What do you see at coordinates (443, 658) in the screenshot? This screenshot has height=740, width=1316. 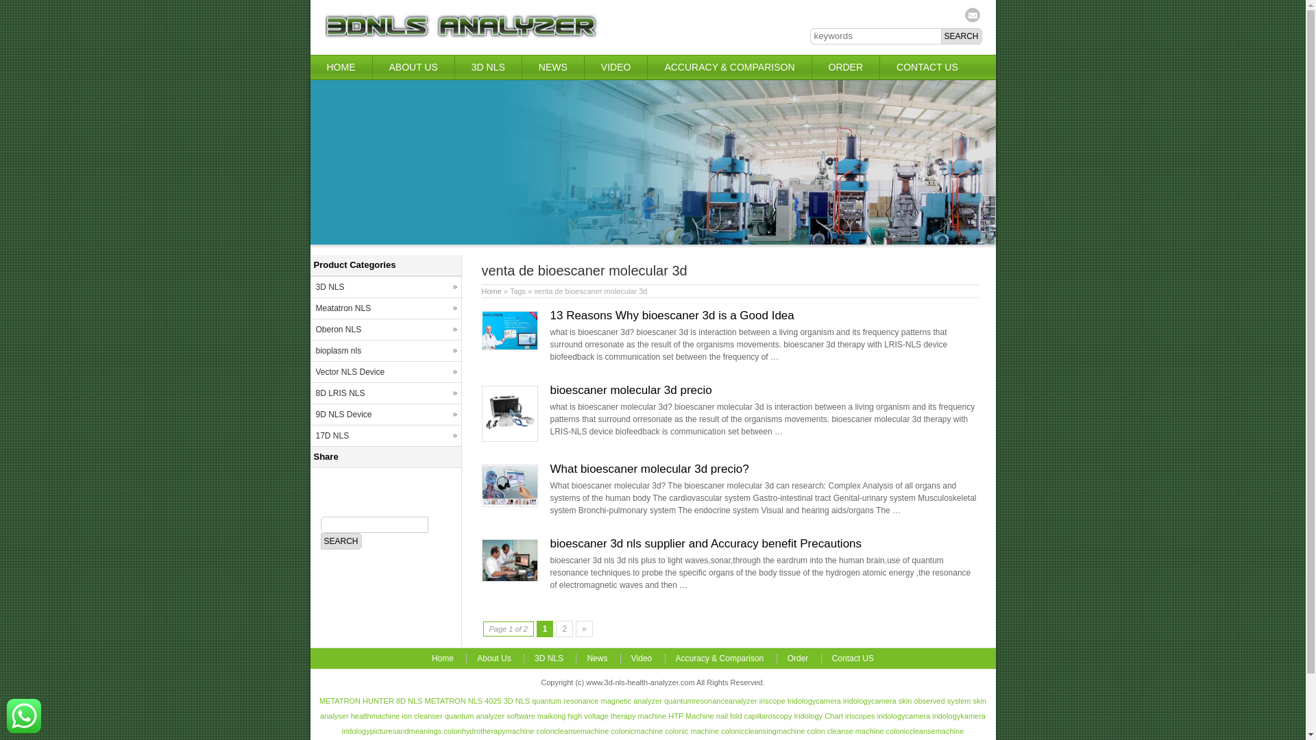 I see `Home` at bounding box center [443, 658].